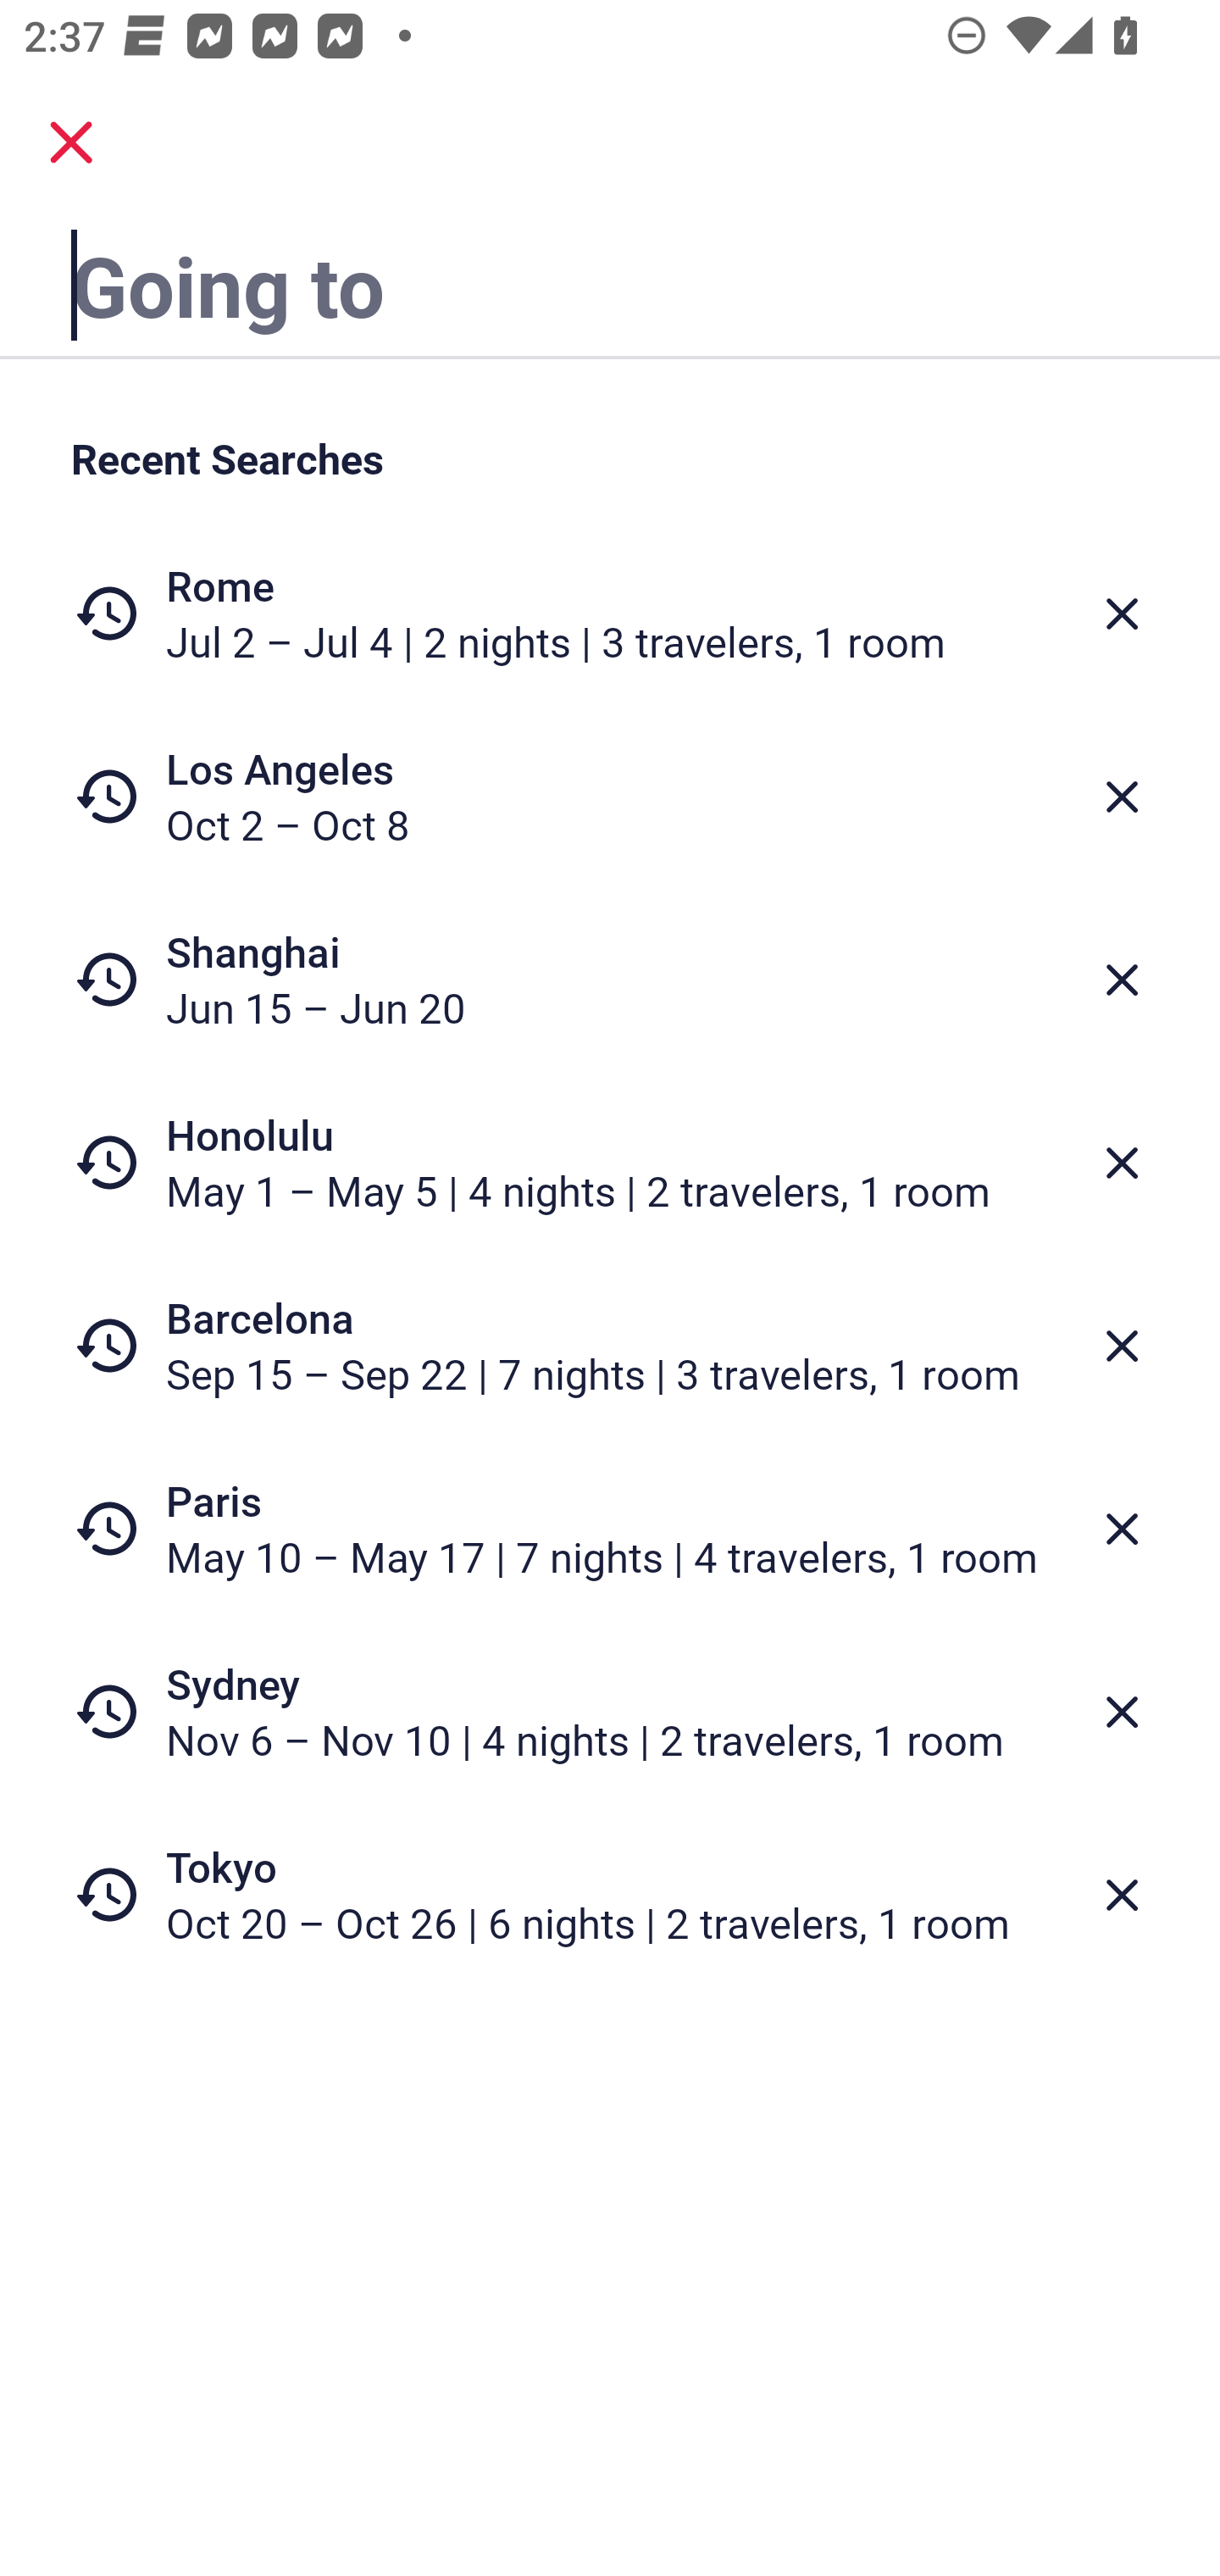 The height and width of the screenshot is (2576, 1220). Describe the element at coordinates (1122, 1346) in the screenshot. I see `Delete from recent searches` at that location.